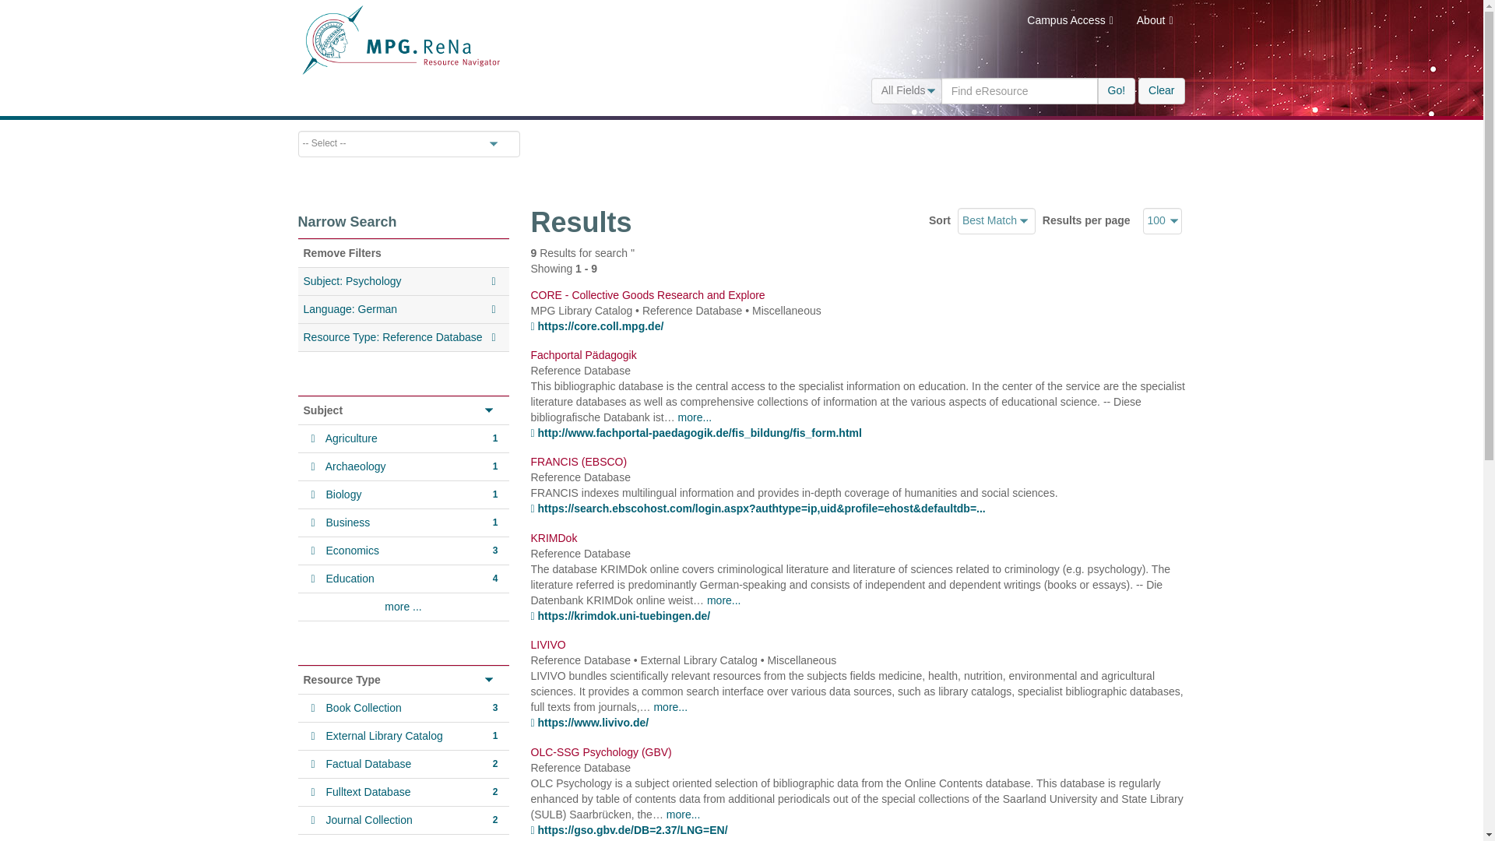  I want to click on KRIMDok, so click(554, 537).